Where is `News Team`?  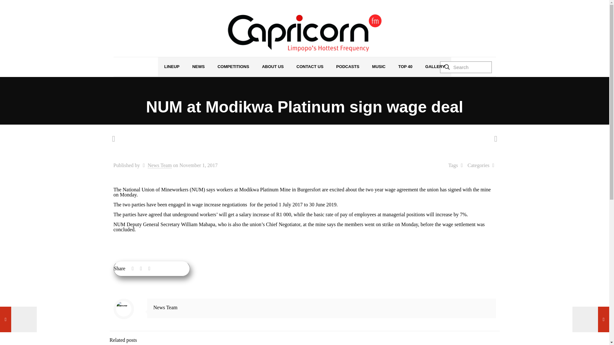 News Team is located at coordinates (160, 165).